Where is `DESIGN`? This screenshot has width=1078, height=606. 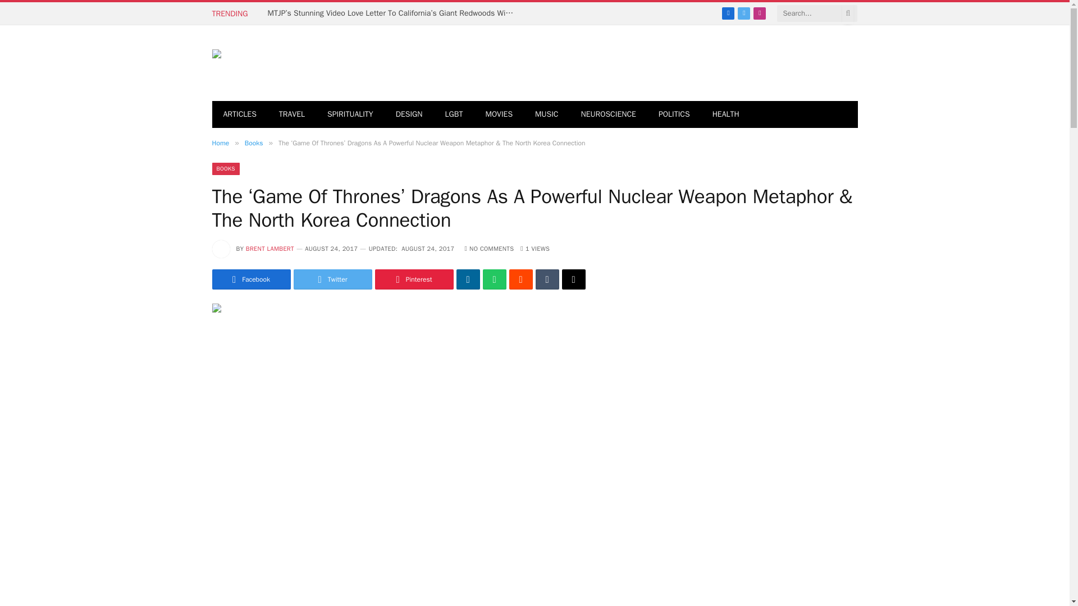
DESIGN is located at coordinates (409, 114).